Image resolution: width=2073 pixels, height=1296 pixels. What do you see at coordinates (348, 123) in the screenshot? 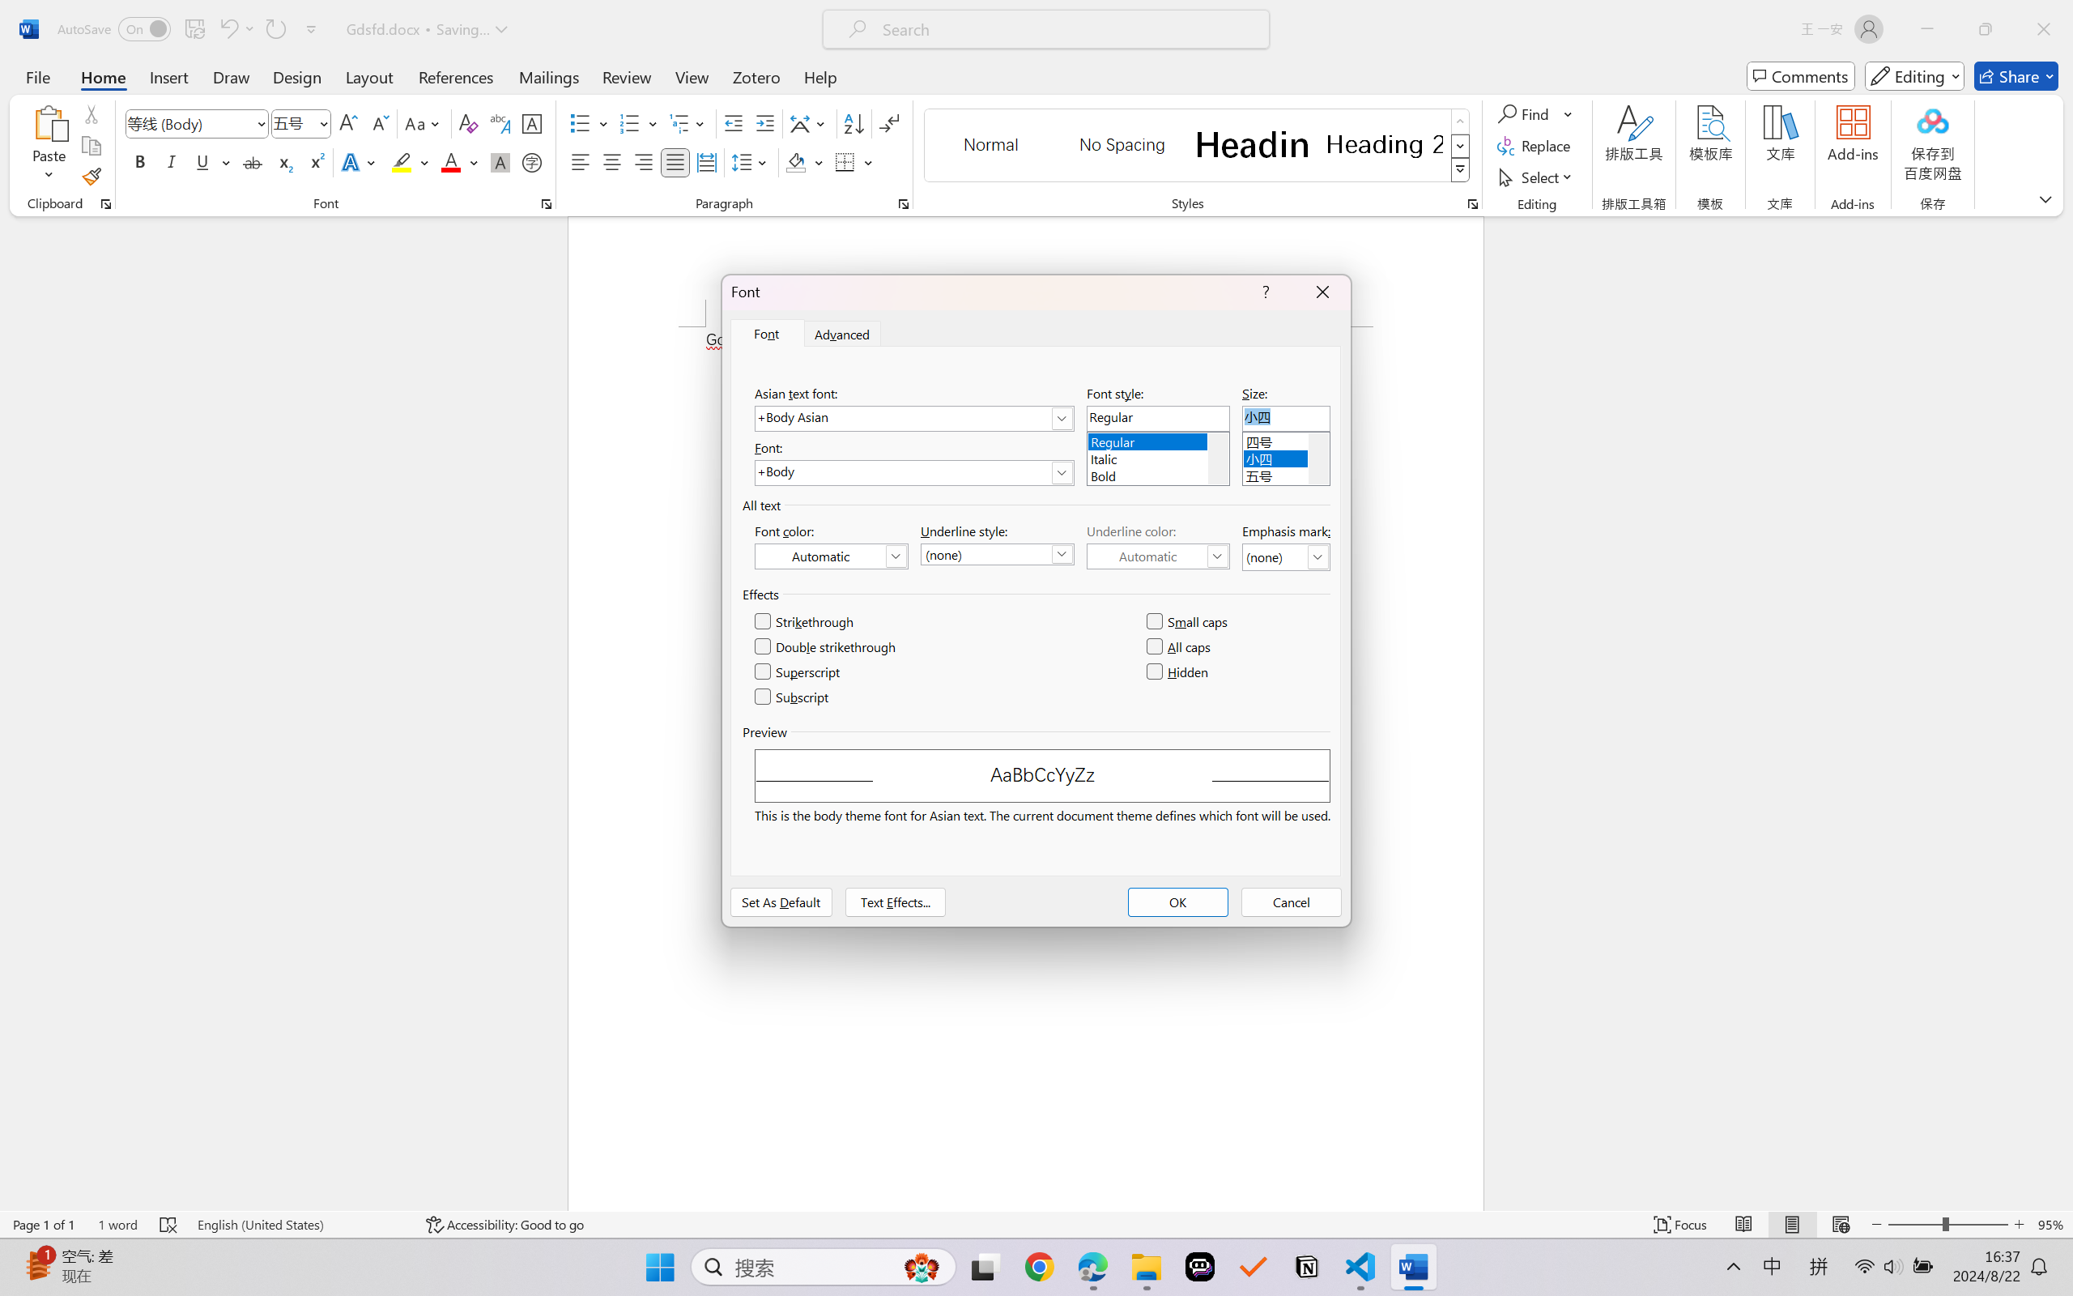
I see `Grow Font` at bounding box center [348, 123].